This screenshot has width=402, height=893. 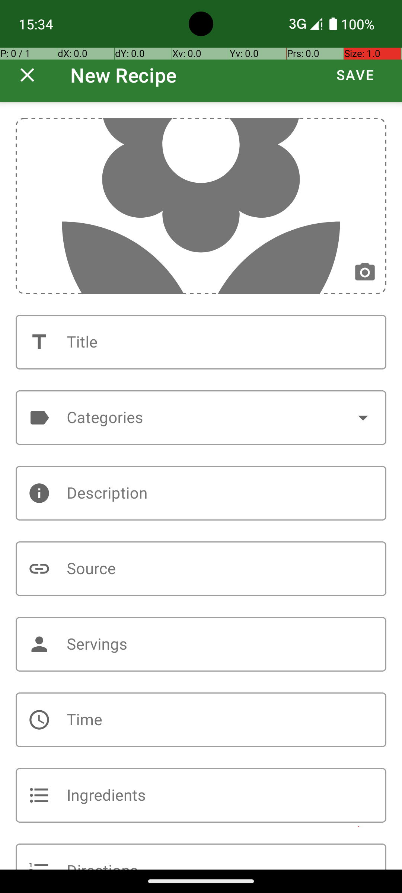 What do you see at coordinates (201, 342) in the screenshot?
I see `Title` at bounding box center [201, 342].